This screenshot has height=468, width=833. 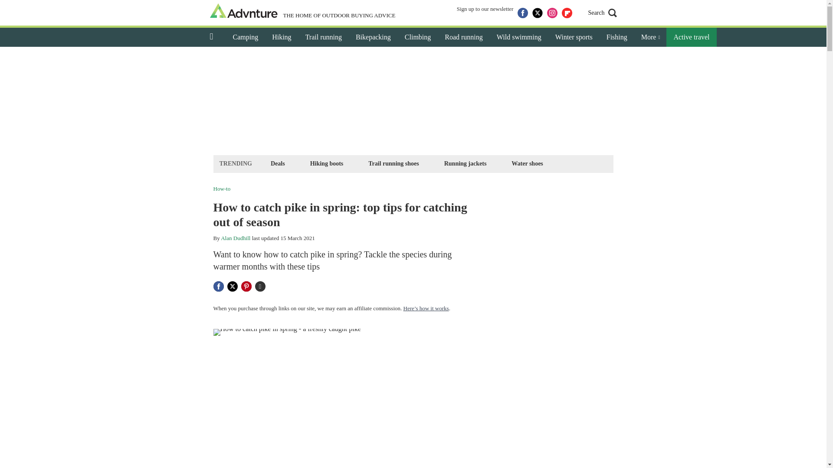 What do you see at coordinates (235, 238) in the screenshot?
I see `Alan Dudhill` at bounding box center [235, 238].